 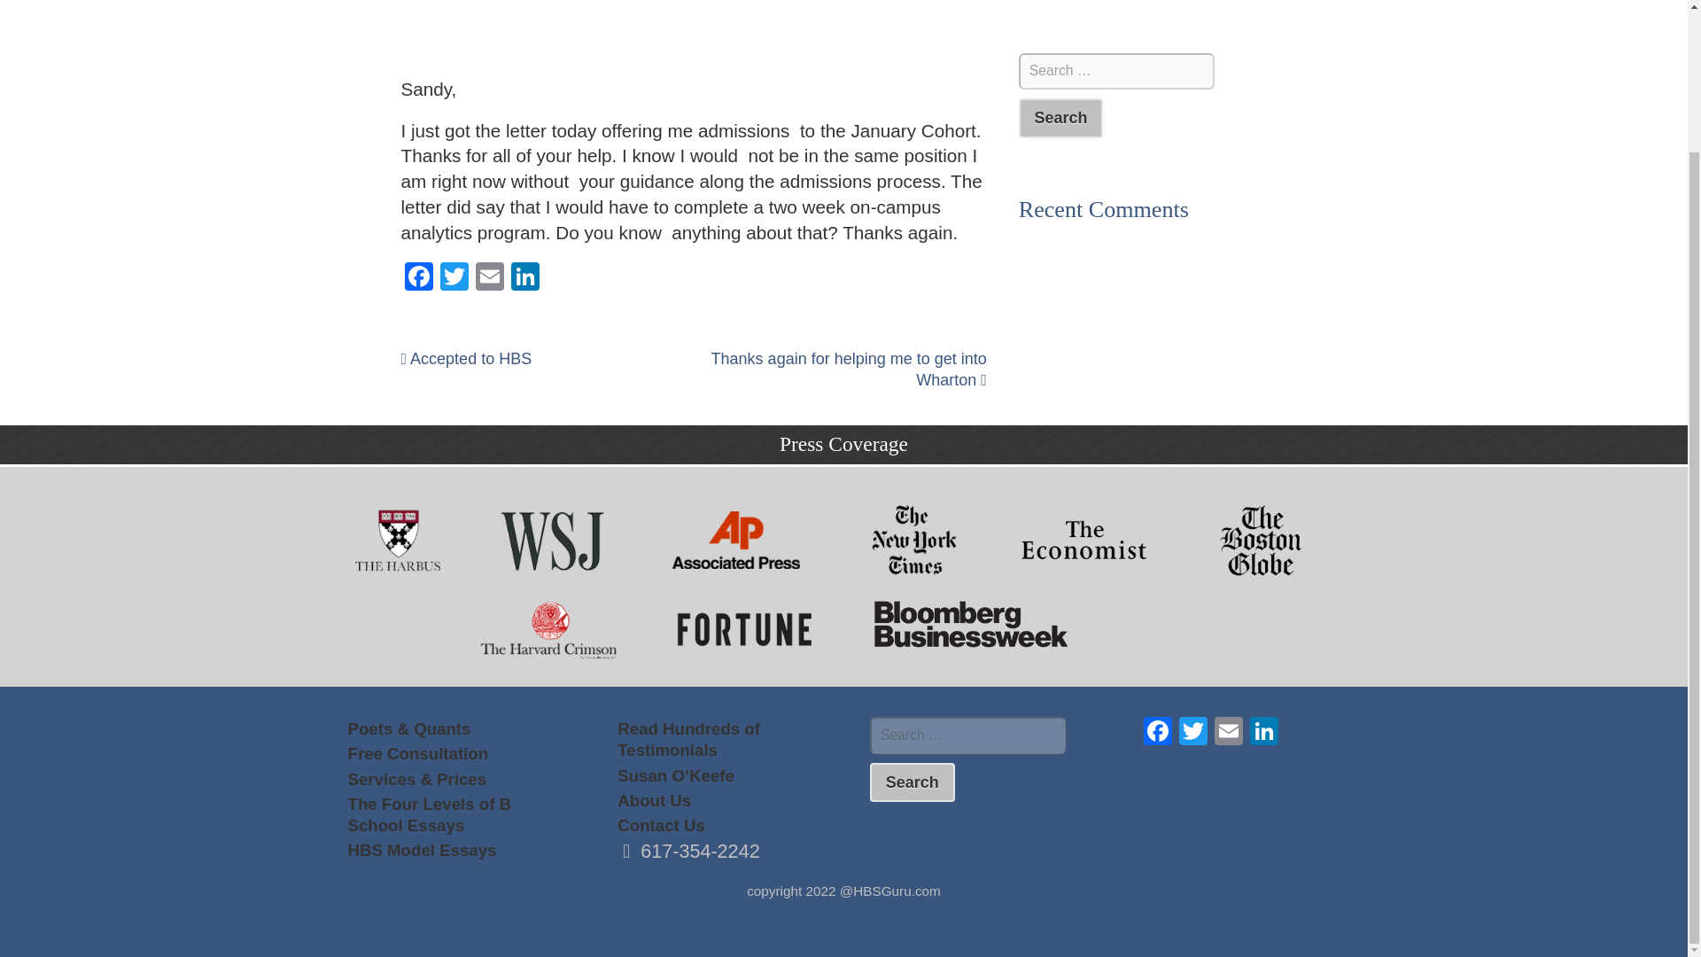 I want to click on Search, so click(x=1061, y=118).